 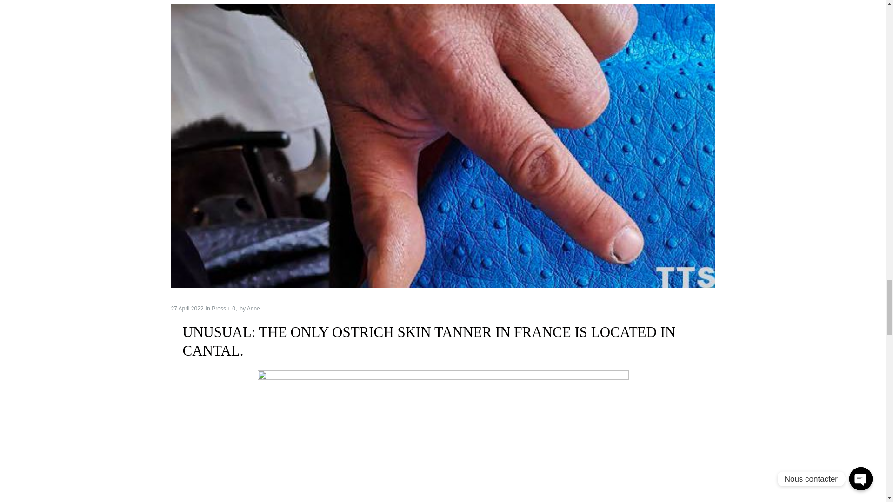 I want to click on 0, so click(x=232, y=308).